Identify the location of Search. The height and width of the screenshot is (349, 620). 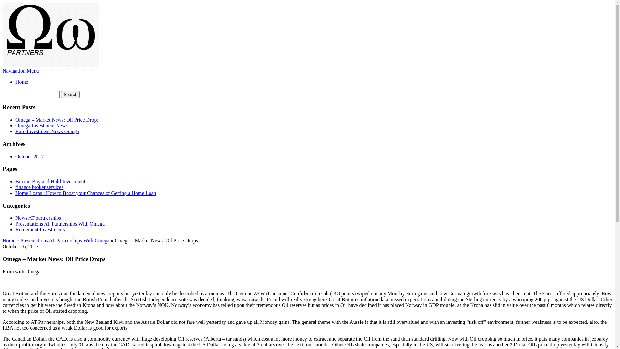
(70, 94).